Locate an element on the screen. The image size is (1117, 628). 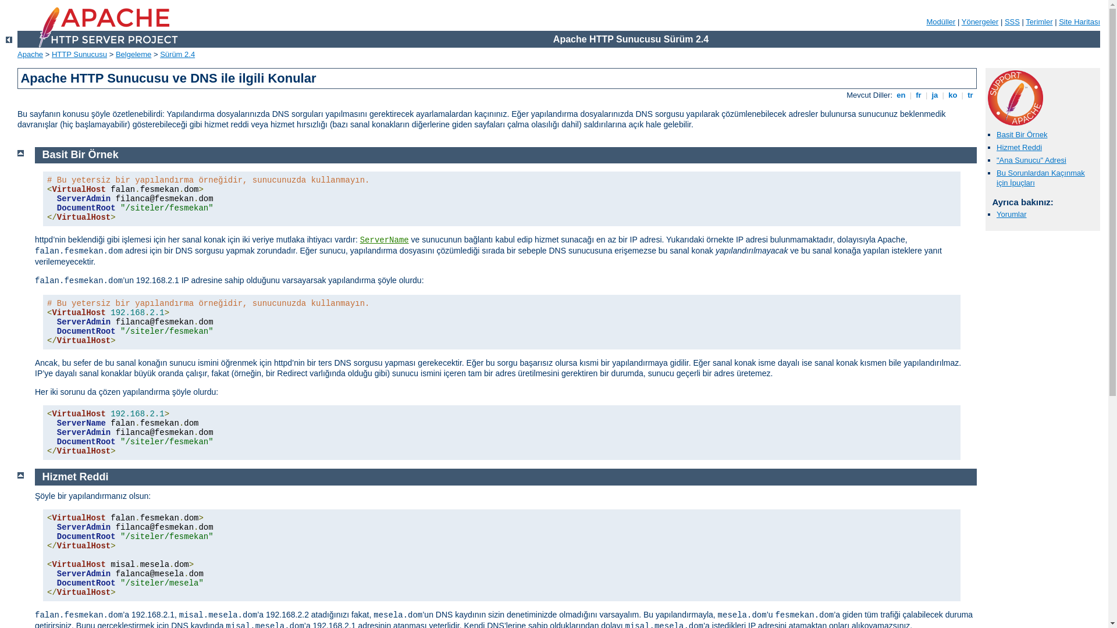
SSS is located at coordinates (1012, 22).